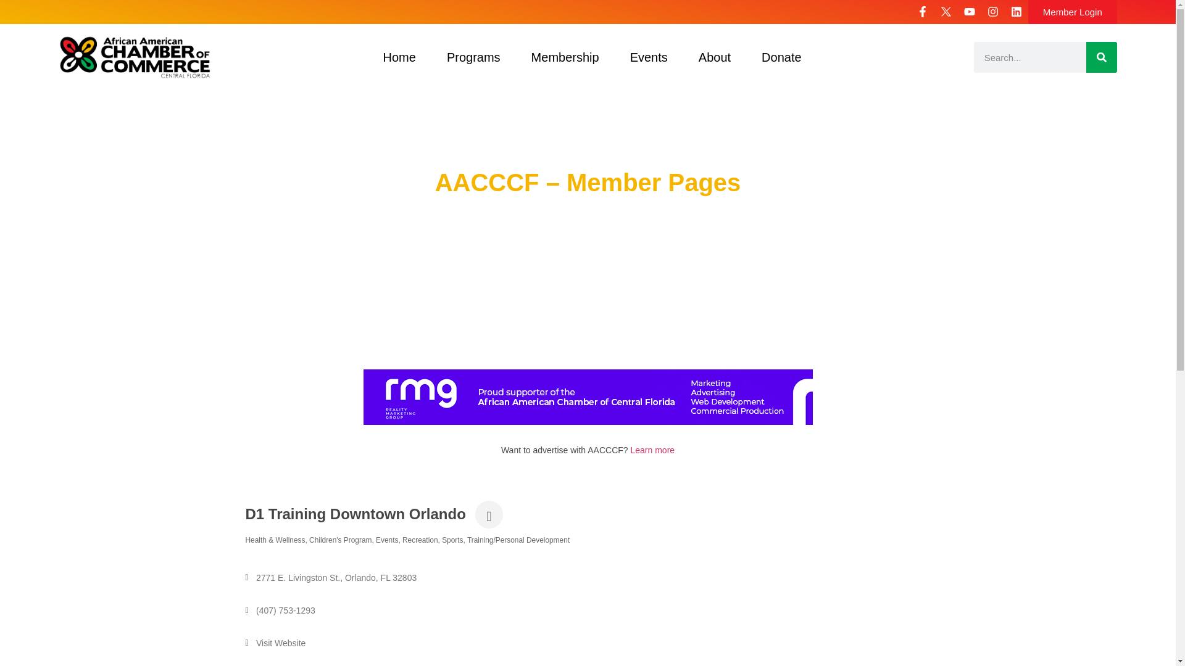  What do you see at coordinates (399, 57) in the screenshot?
I see `Home` at bounding box center [399, 57].